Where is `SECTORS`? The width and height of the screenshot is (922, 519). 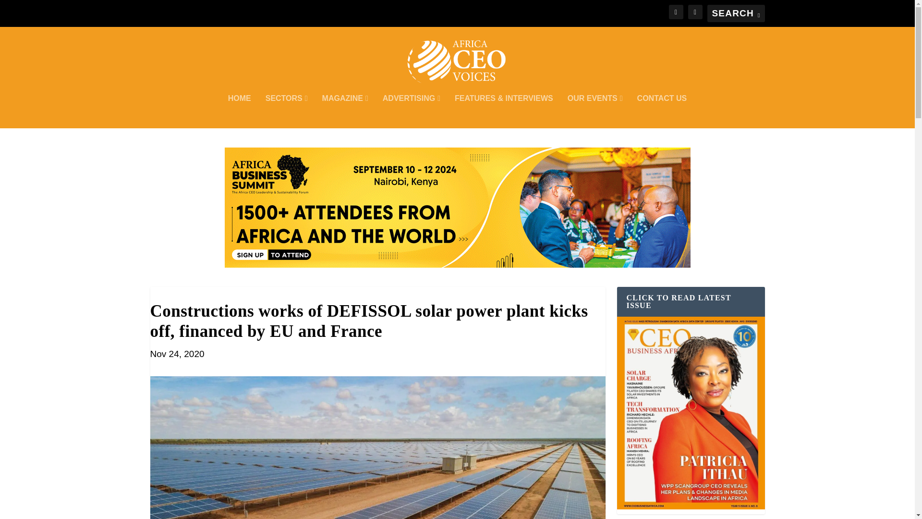 SECTORS is located at coordinates (286, 111).